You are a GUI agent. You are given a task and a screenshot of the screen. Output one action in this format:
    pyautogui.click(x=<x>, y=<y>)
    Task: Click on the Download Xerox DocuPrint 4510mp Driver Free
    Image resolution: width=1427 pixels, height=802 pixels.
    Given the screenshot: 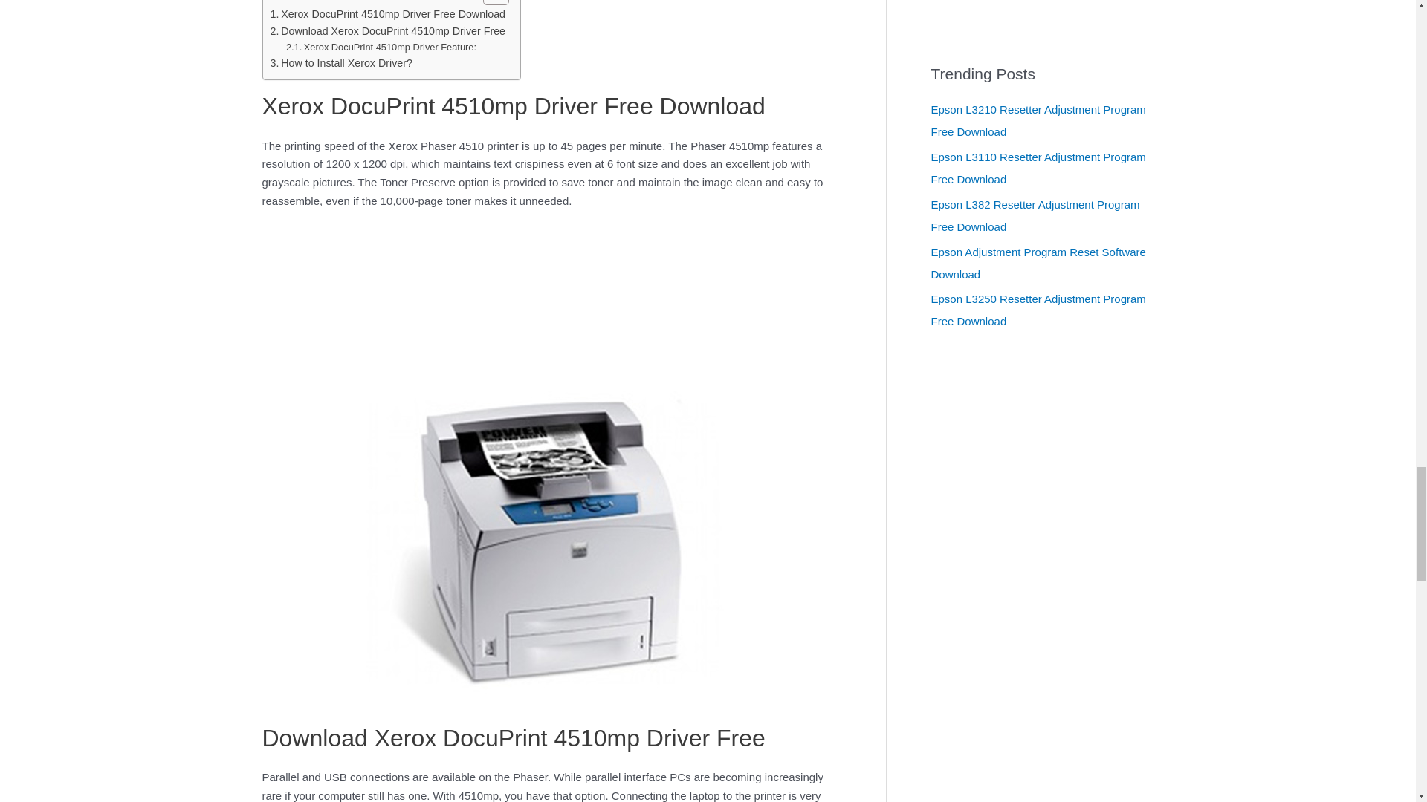 What is the action you would take?
    pyautogui.click(x=388, y=31)
    